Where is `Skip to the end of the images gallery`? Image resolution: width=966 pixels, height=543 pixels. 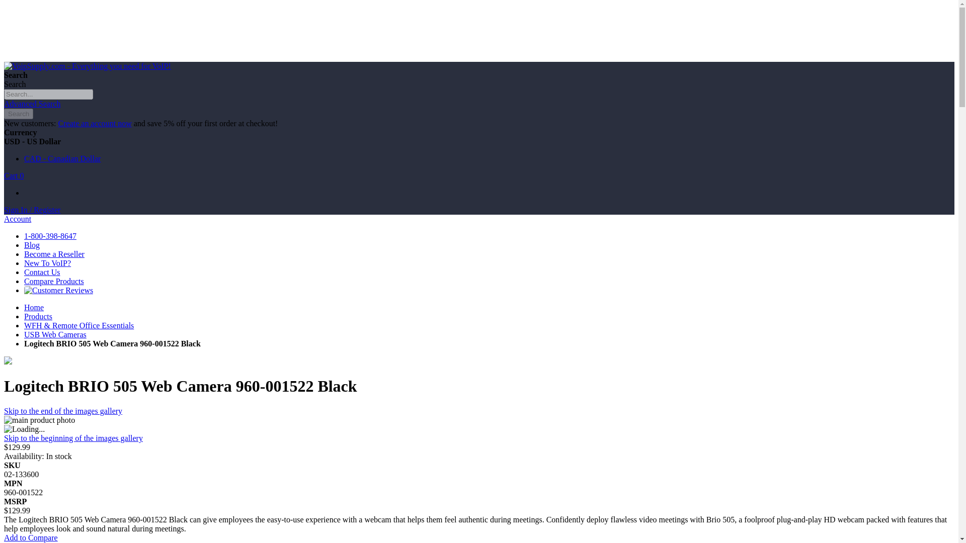 Skip to the end of the images gallery is located at coordinates (63, 411).